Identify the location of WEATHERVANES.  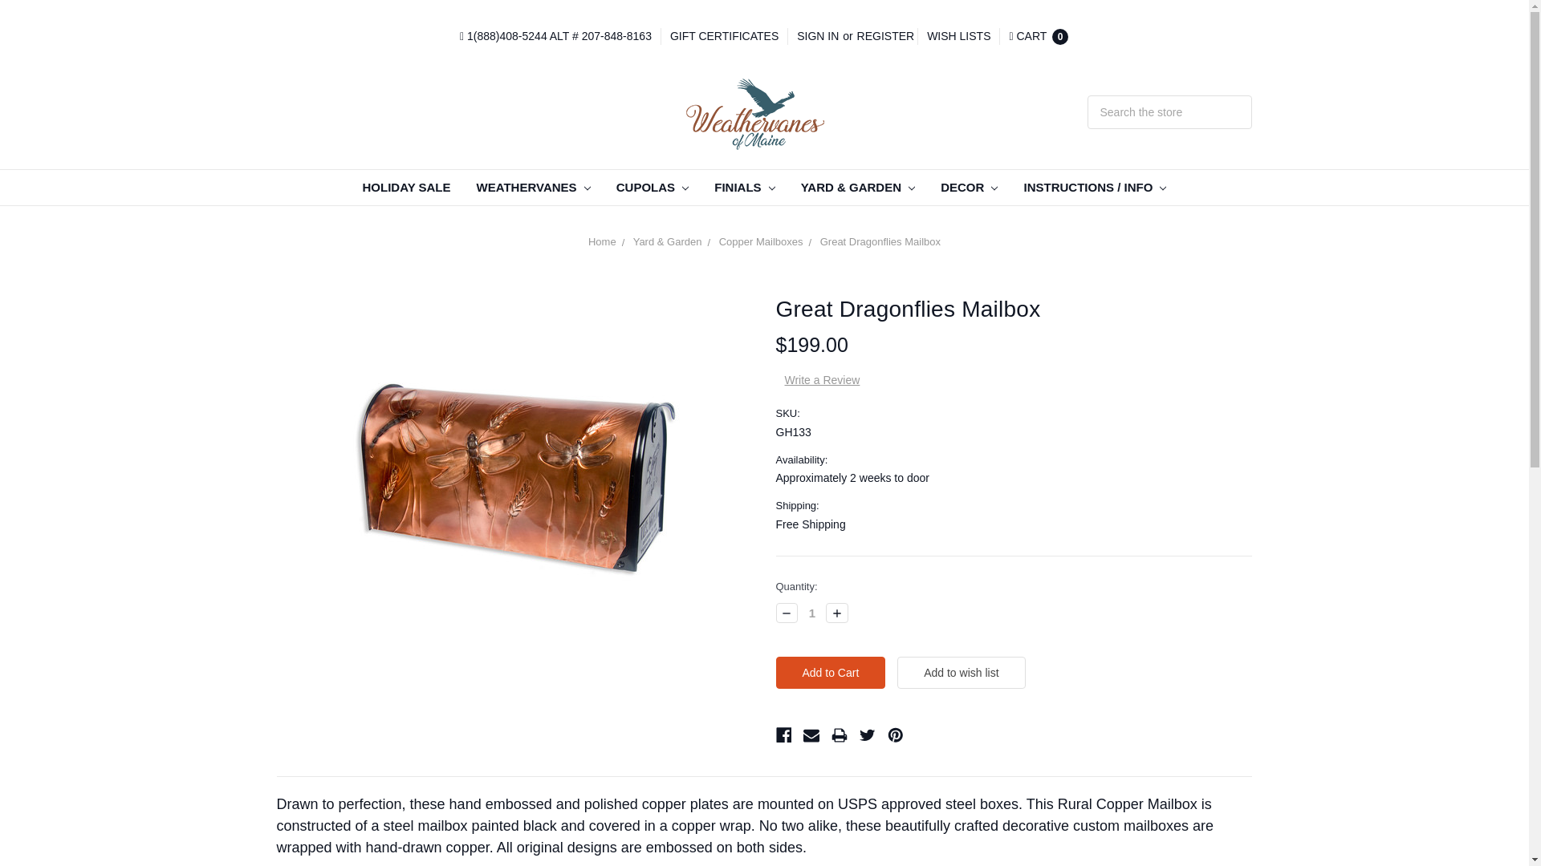
(533, 187).